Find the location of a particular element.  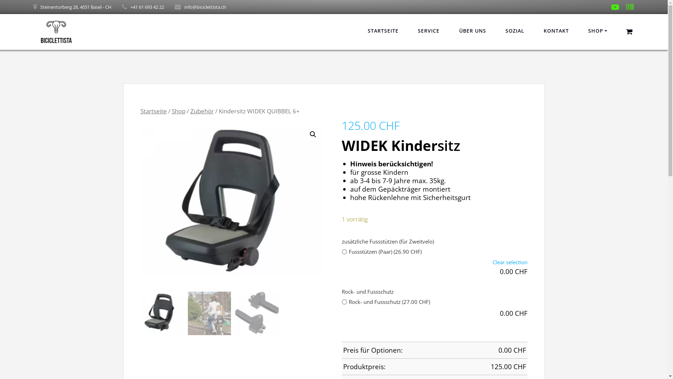

Startseite is located at coordinates (154, 111).